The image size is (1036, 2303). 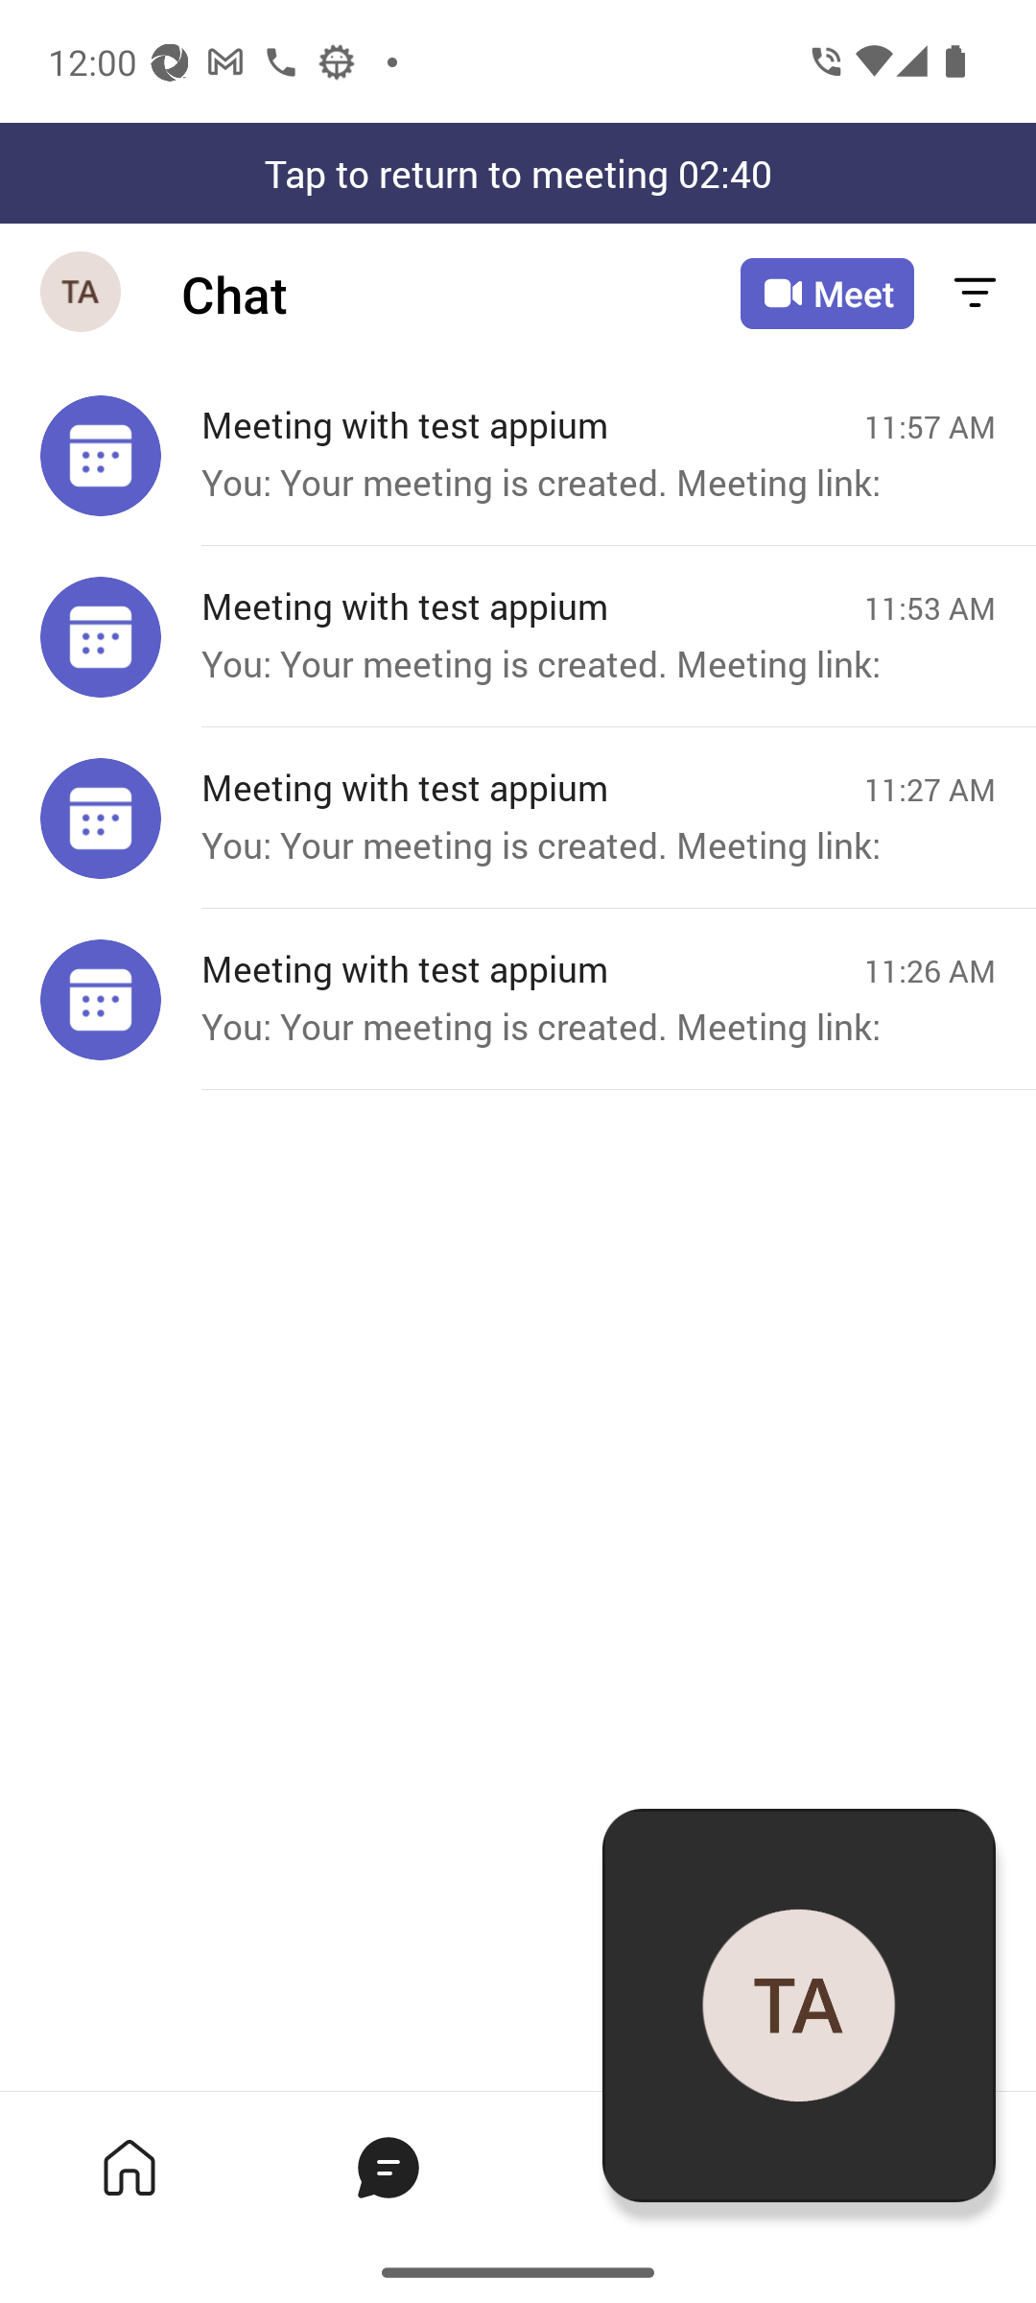 I want to click on Navigation, so click(x=82, y=294).